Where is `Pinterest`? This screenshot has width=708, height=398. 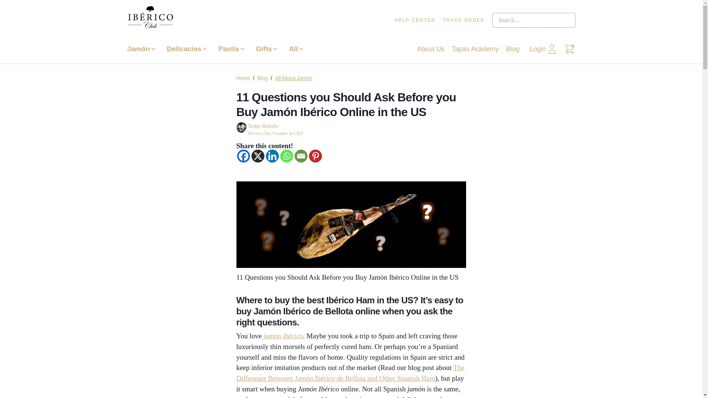 Pinterest is located at coordinates (315, 156).